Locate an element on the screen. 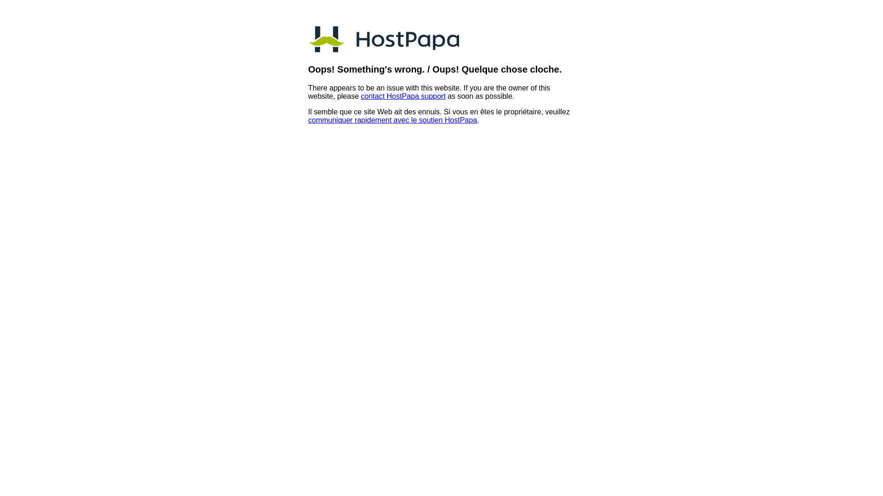 This screenshot has width=883, height=496. communiquer rapidement avec le soutien HostPapa is located at coordinates (393, 120).